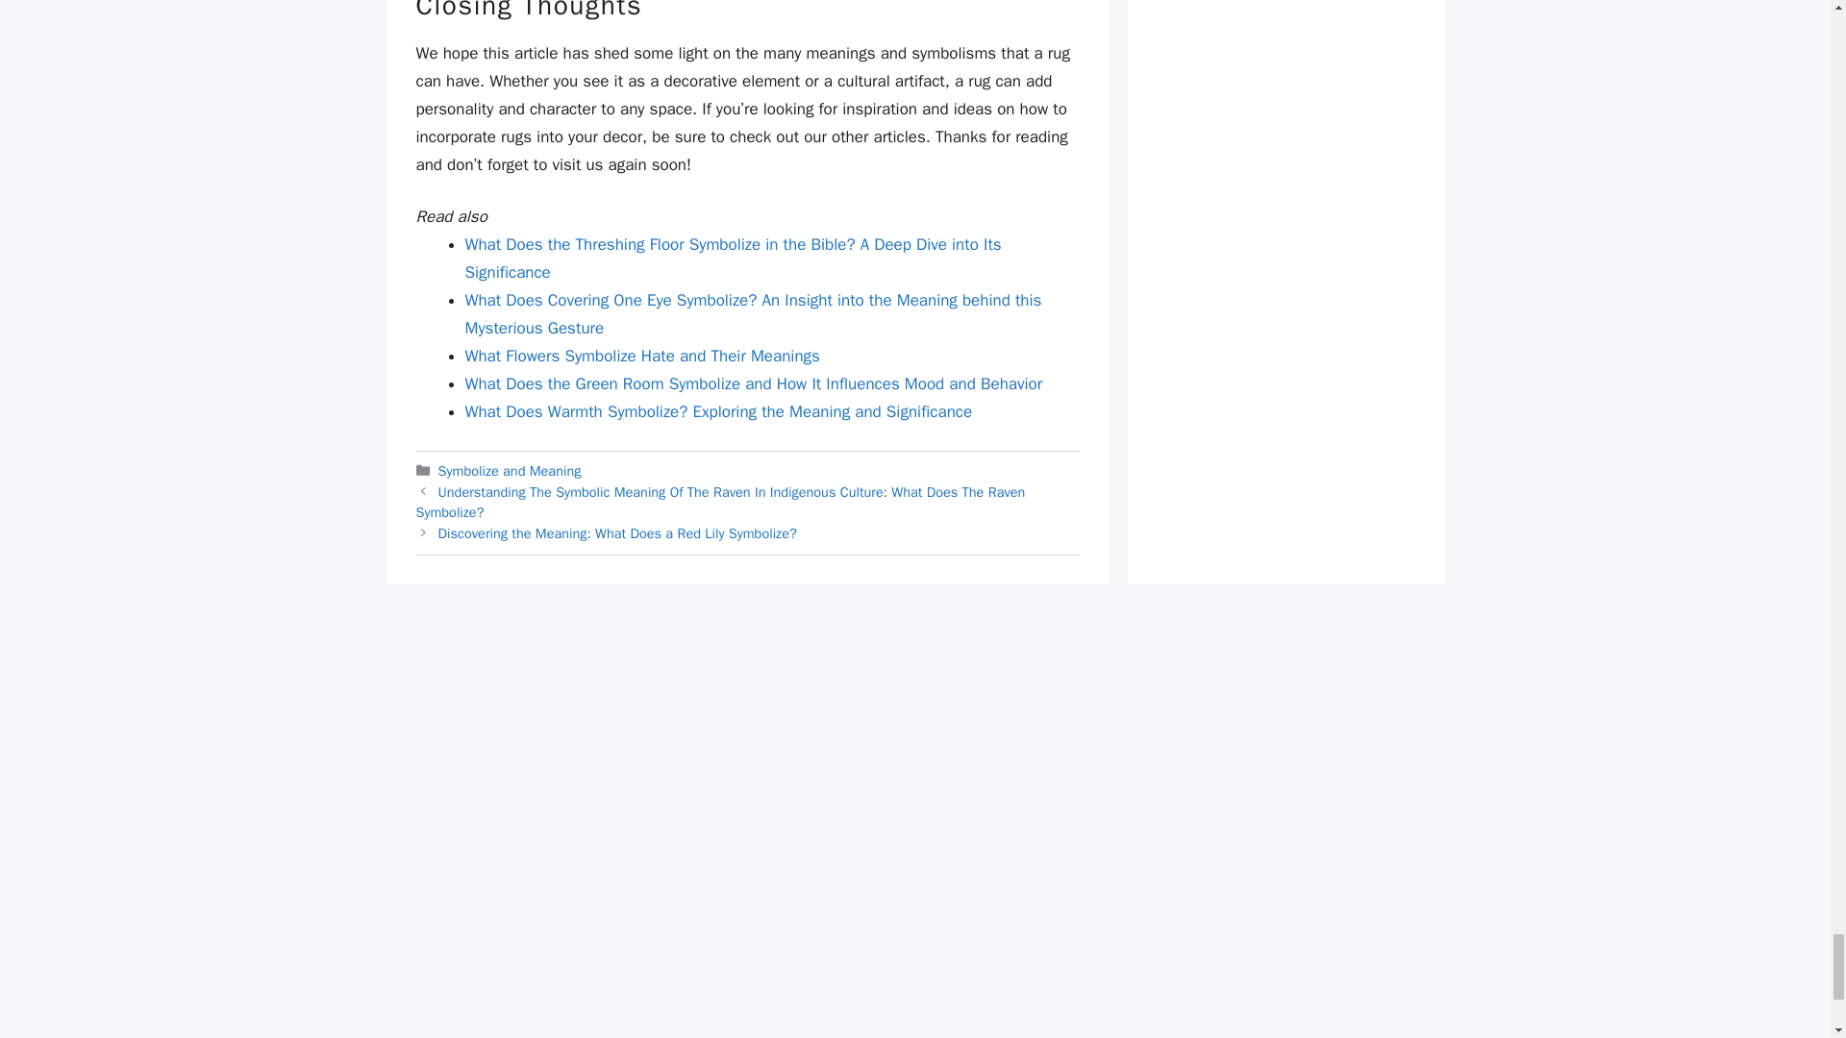 This screenshot has width=1846, height=1038. Describe the element at coordinates (617, 532) in the screenshot. I see `Discovering the Meaning: What Does a Red Lily Symbolize?` at that location.